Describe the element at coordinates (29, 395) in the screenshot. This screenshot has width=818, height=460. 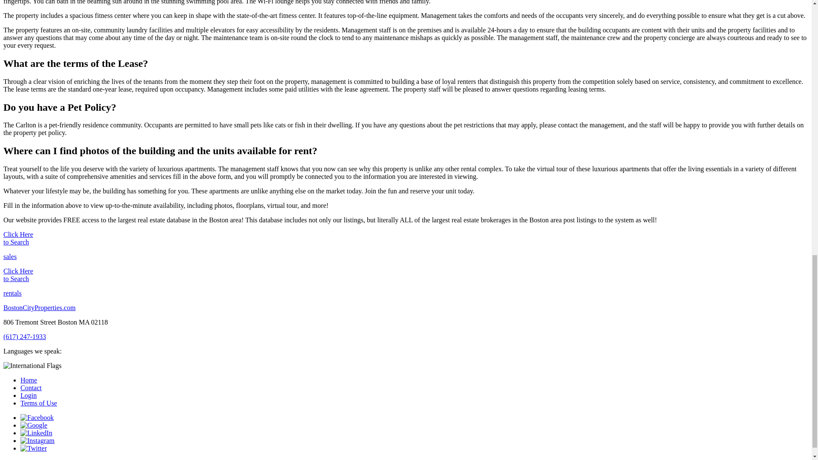
I see `Login` at that location.